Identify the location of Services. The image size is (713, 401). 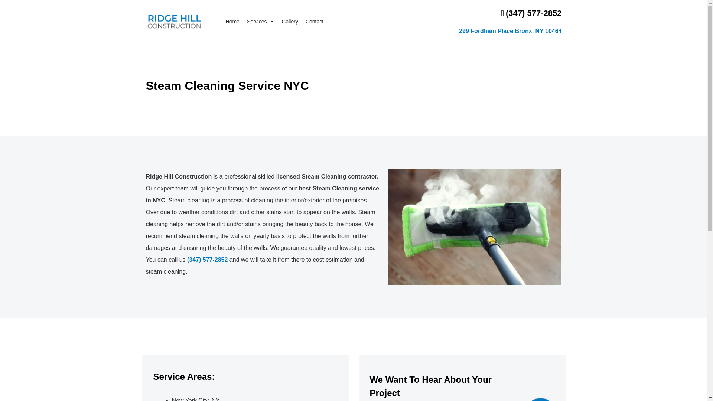
(260, 21).